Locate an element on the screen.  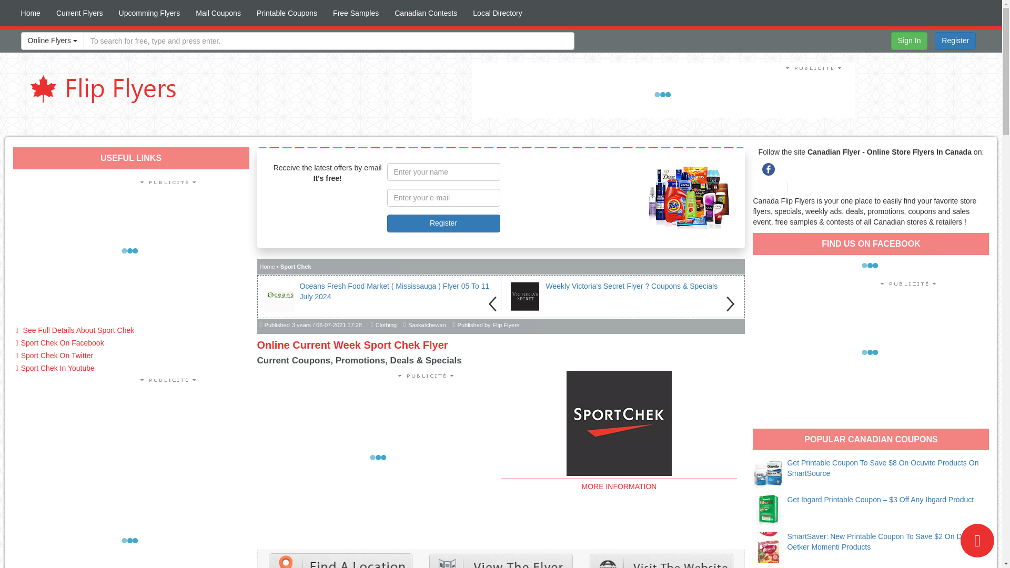
Register is located at coordinates (955, 41).